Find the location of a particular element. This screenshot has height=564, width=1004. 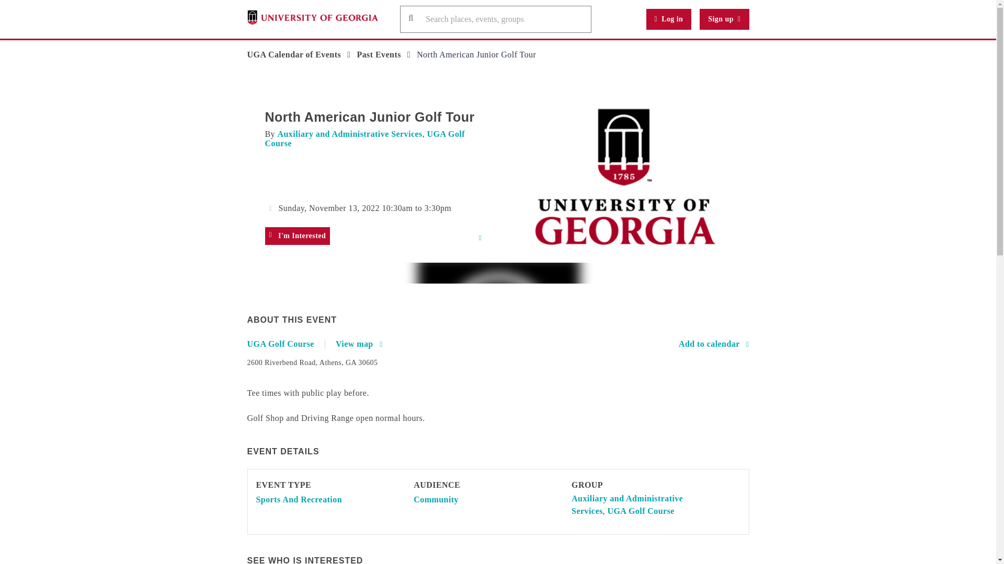

View map is located at coordinates (359, 344).